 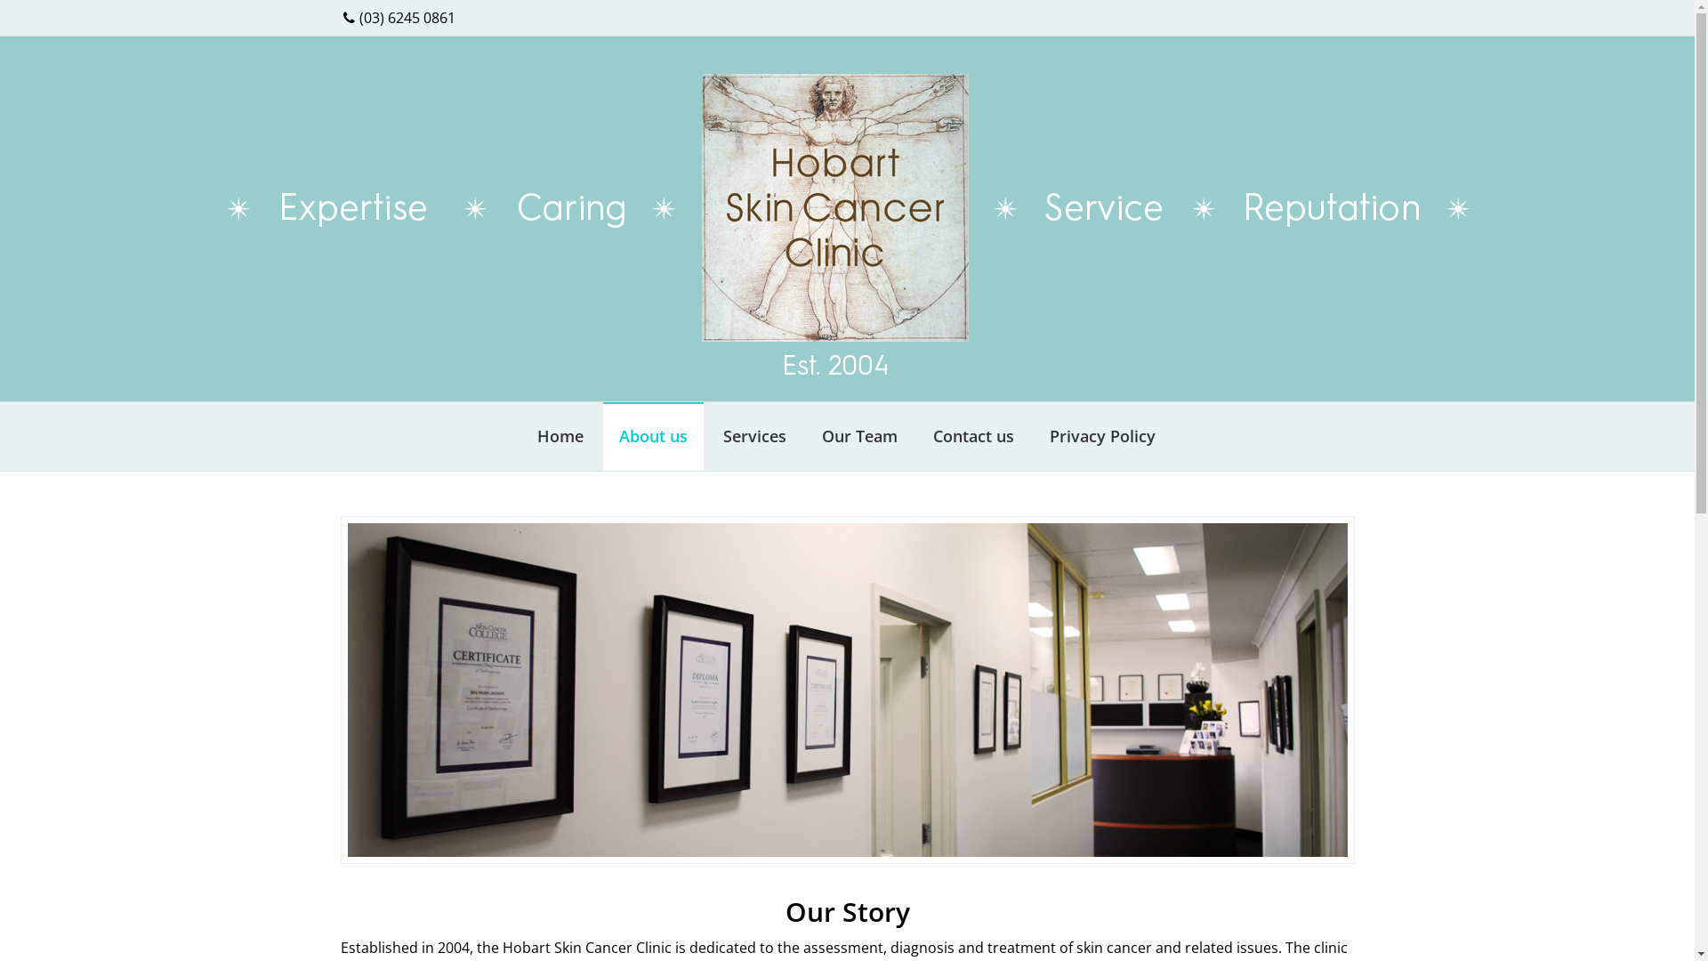 What do you see at coordinates (653, 436) in the screenshot?
I see `About us` at bounding box center [653, 436].